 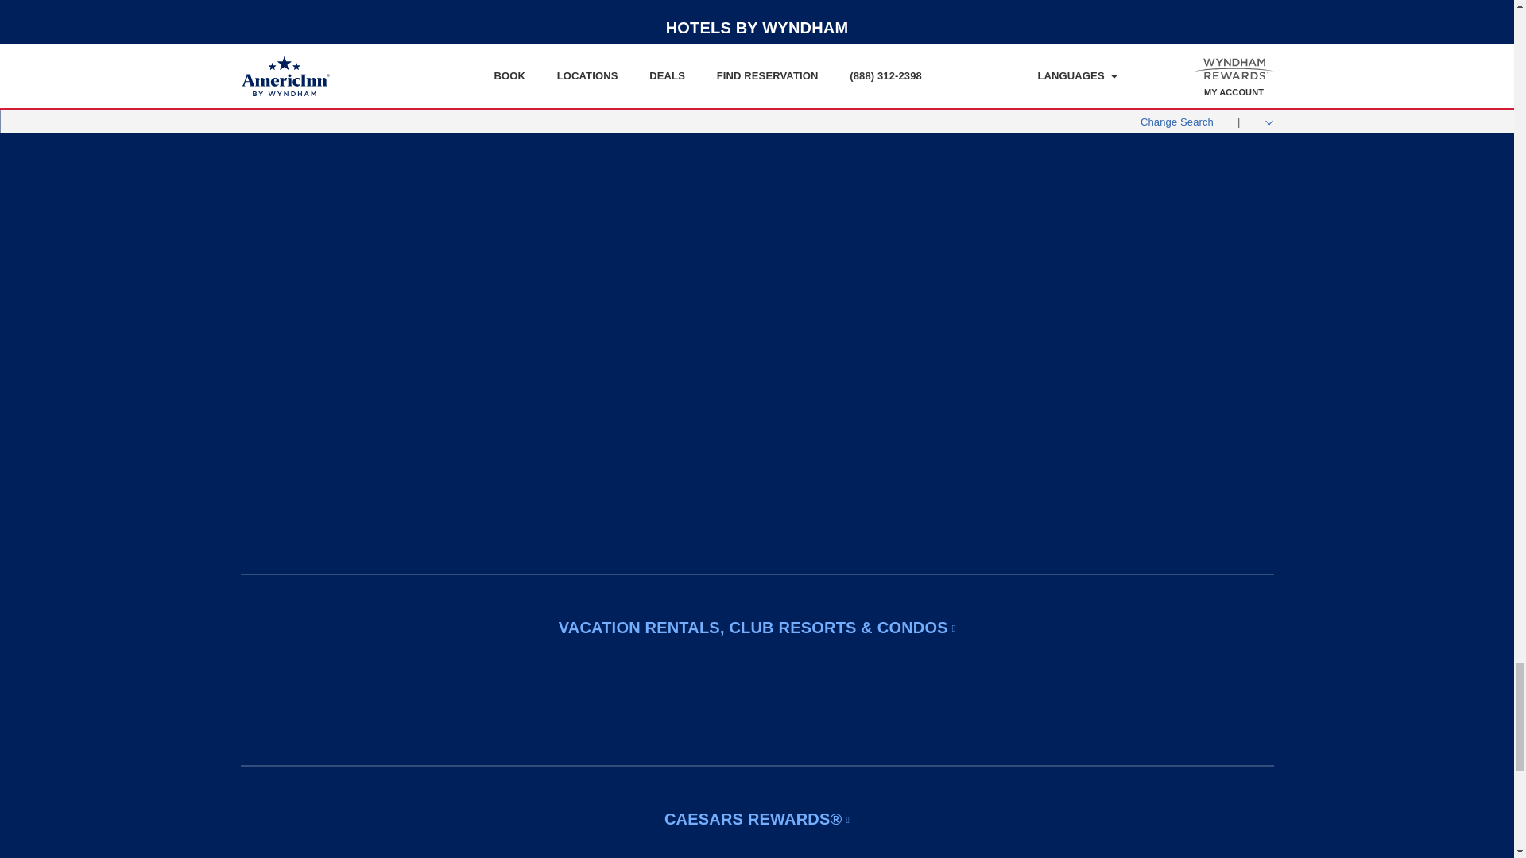 What do you see at coordinates (326, 145) in the screenshot?
I see `Hawthorn Suites by Wyndham` at bounding box center [326, 145].